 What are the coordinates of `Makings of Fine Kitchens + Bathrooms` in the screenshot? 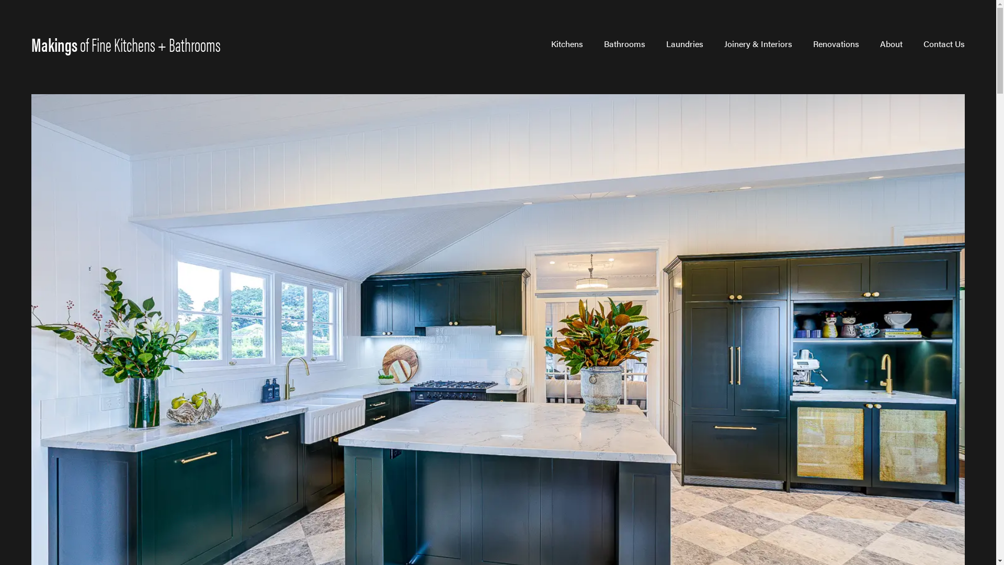 It's located at (126, 44).